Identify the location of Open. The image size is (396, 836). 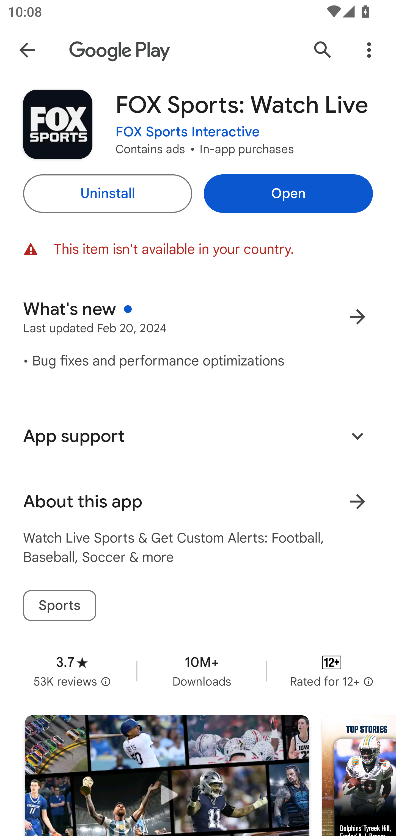
(288, 194).